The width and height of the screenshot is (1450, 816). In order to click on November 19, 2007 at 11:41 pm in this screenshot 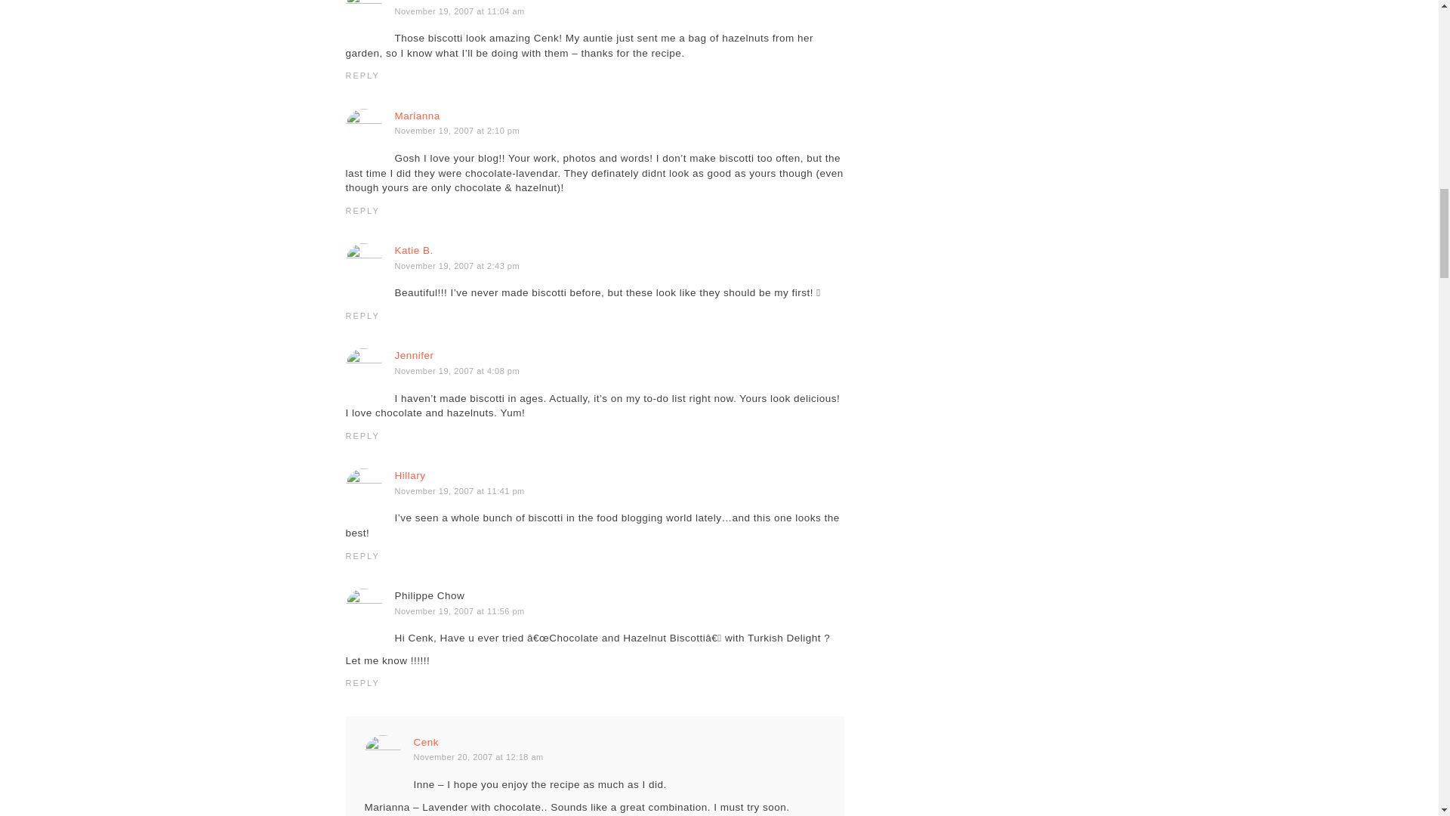, I will do `click(459, 490)`.